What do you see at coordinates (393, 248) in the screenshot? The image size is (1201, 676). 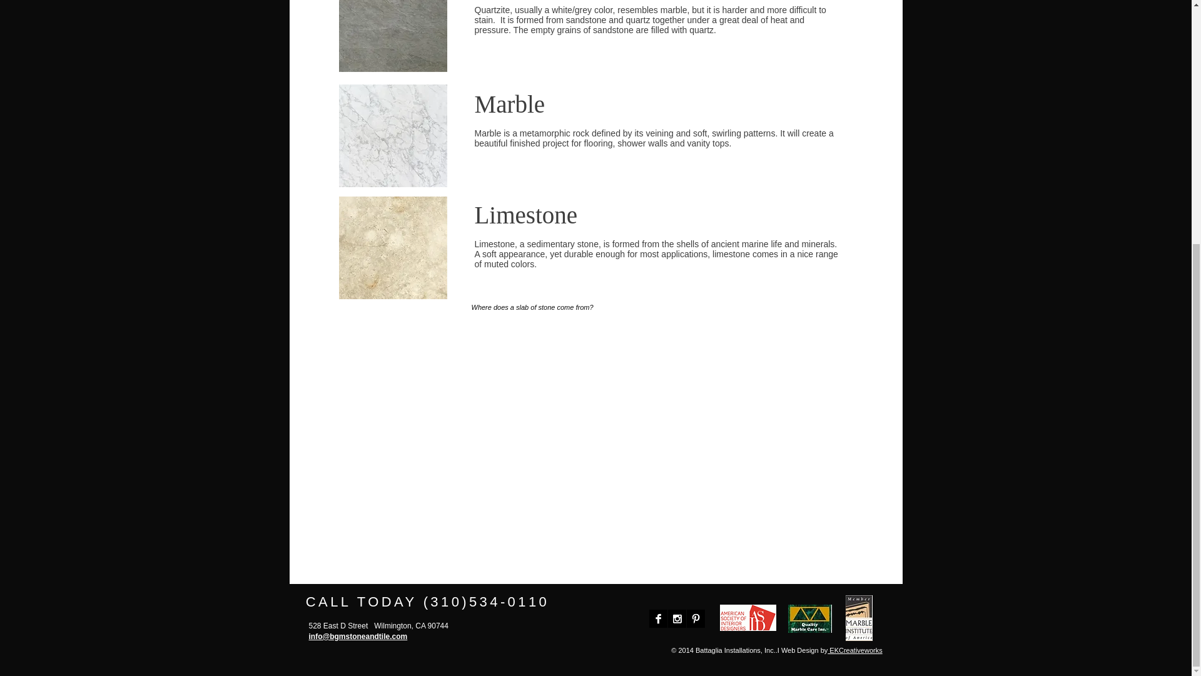 I see `limestone.jpg` at bounding box center [393, 248].